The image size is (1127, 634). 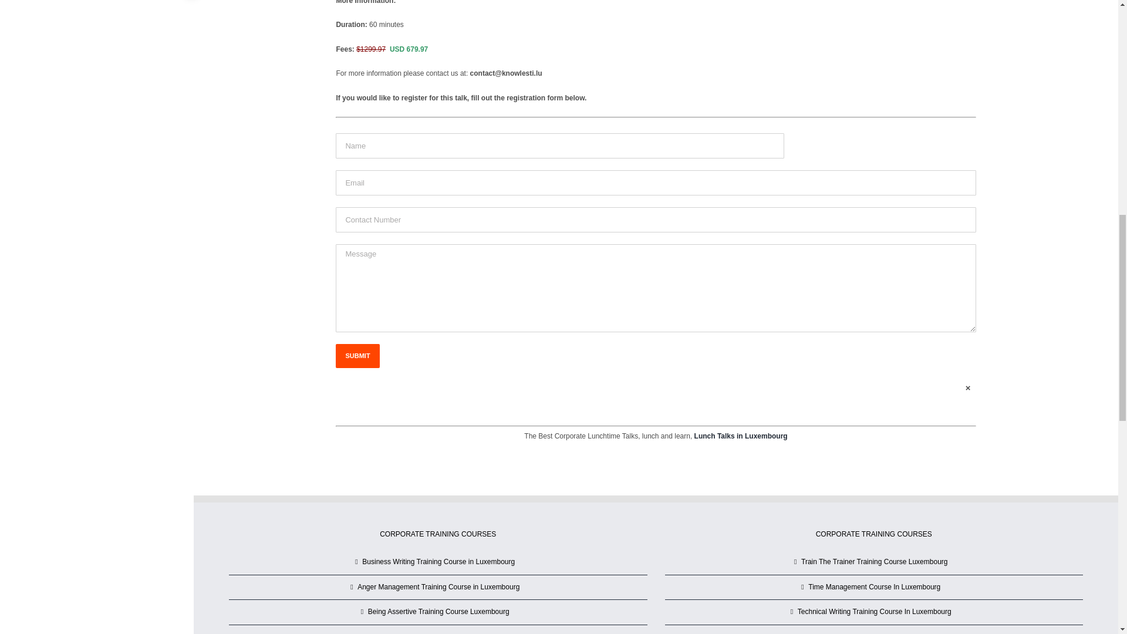 What do you see at coordinates (357, 356) in the screenshot?
I see `submit` at bounding box center [357, 356].